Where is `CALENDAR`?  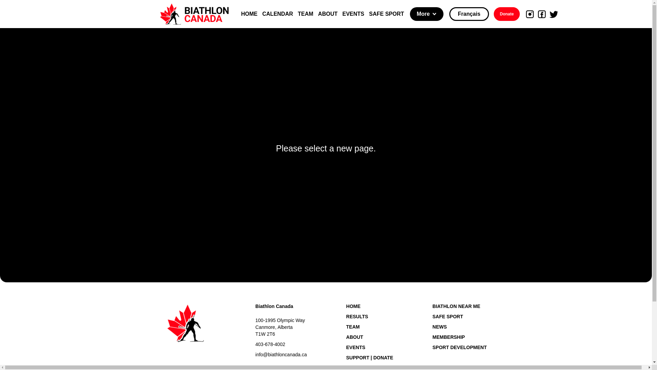
CALENDAR is located at coordinates (278, 14).